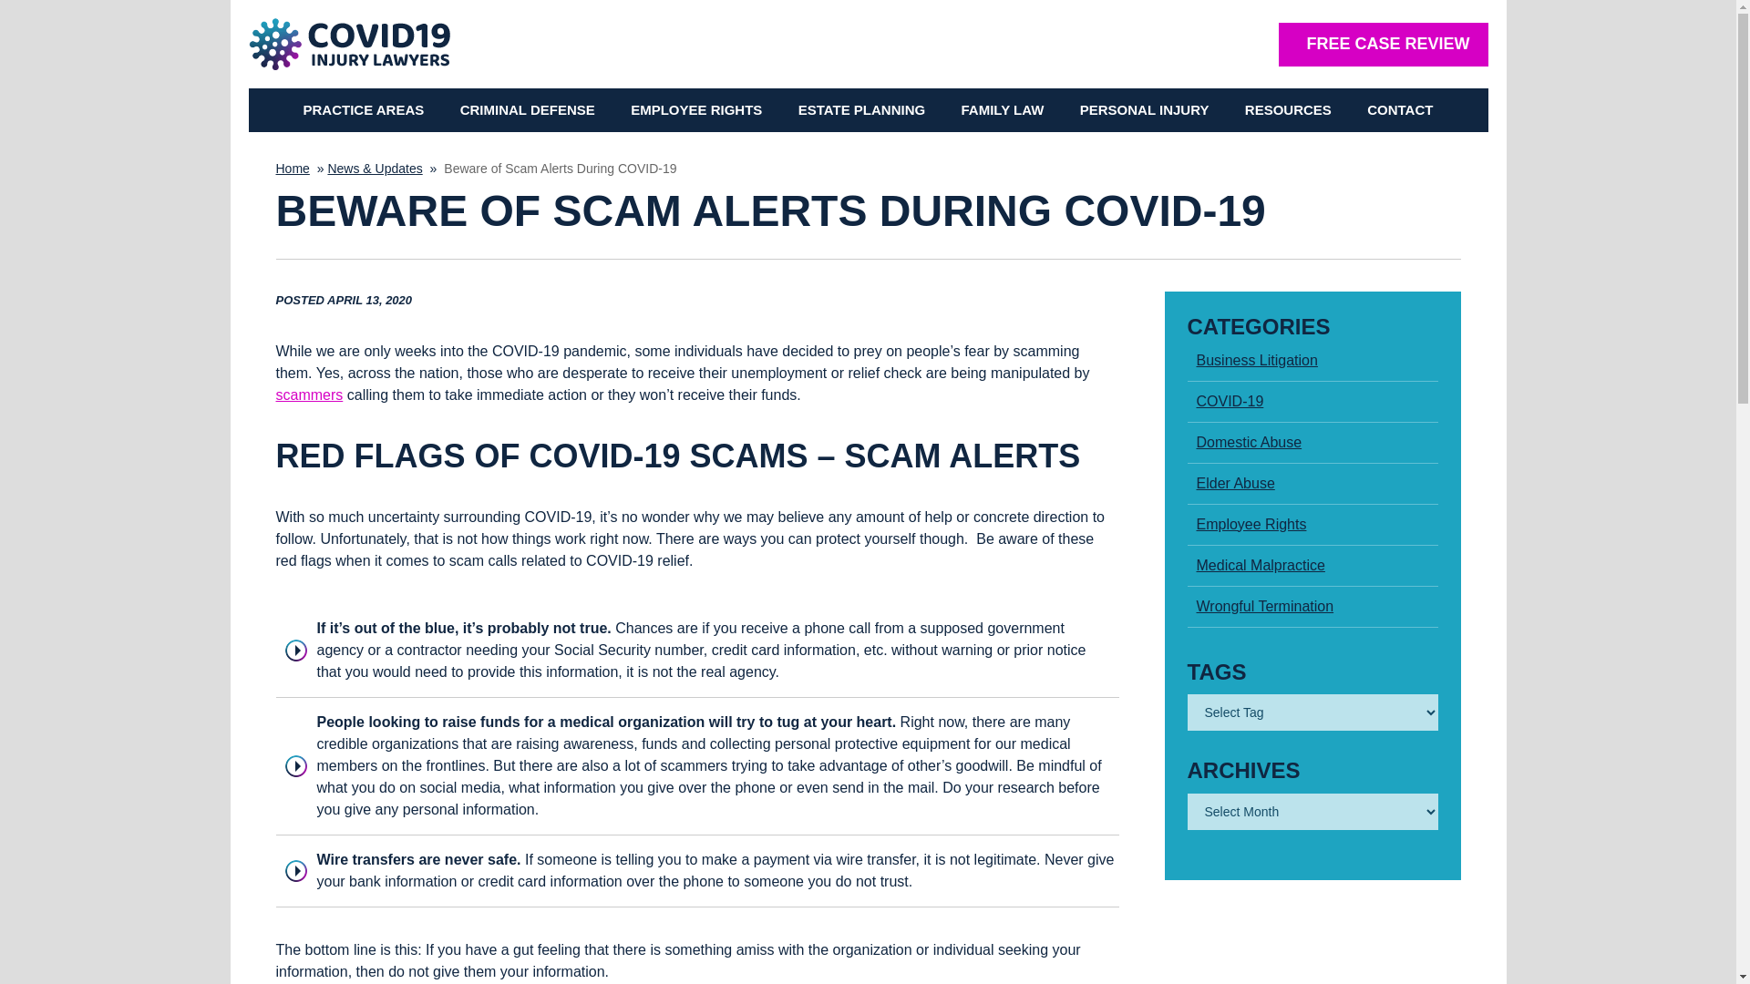  Describe the element at coordinates (1145, 109) in the screenshot. I see `PERSONAL INJURY` at that location.